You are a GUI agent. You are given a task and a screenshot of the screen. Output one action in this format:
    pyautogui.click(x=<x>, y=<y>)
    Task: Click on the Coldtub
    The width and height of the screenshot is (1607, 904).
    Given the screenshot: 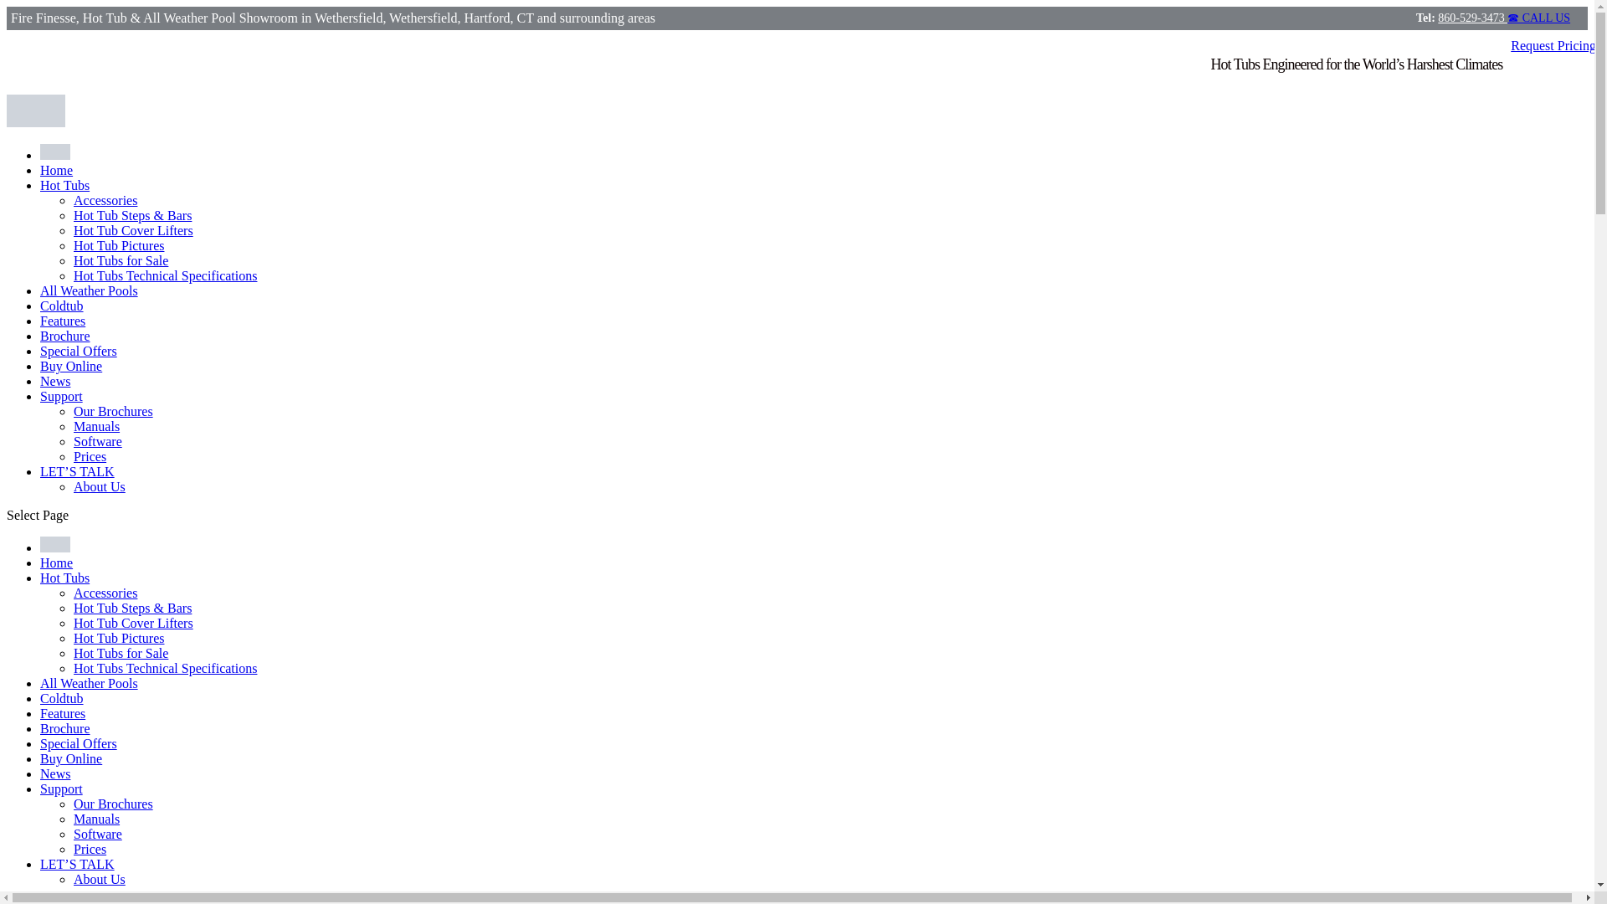 What is the action you would take?
    pyautogui.click(x=62, y=698)
    